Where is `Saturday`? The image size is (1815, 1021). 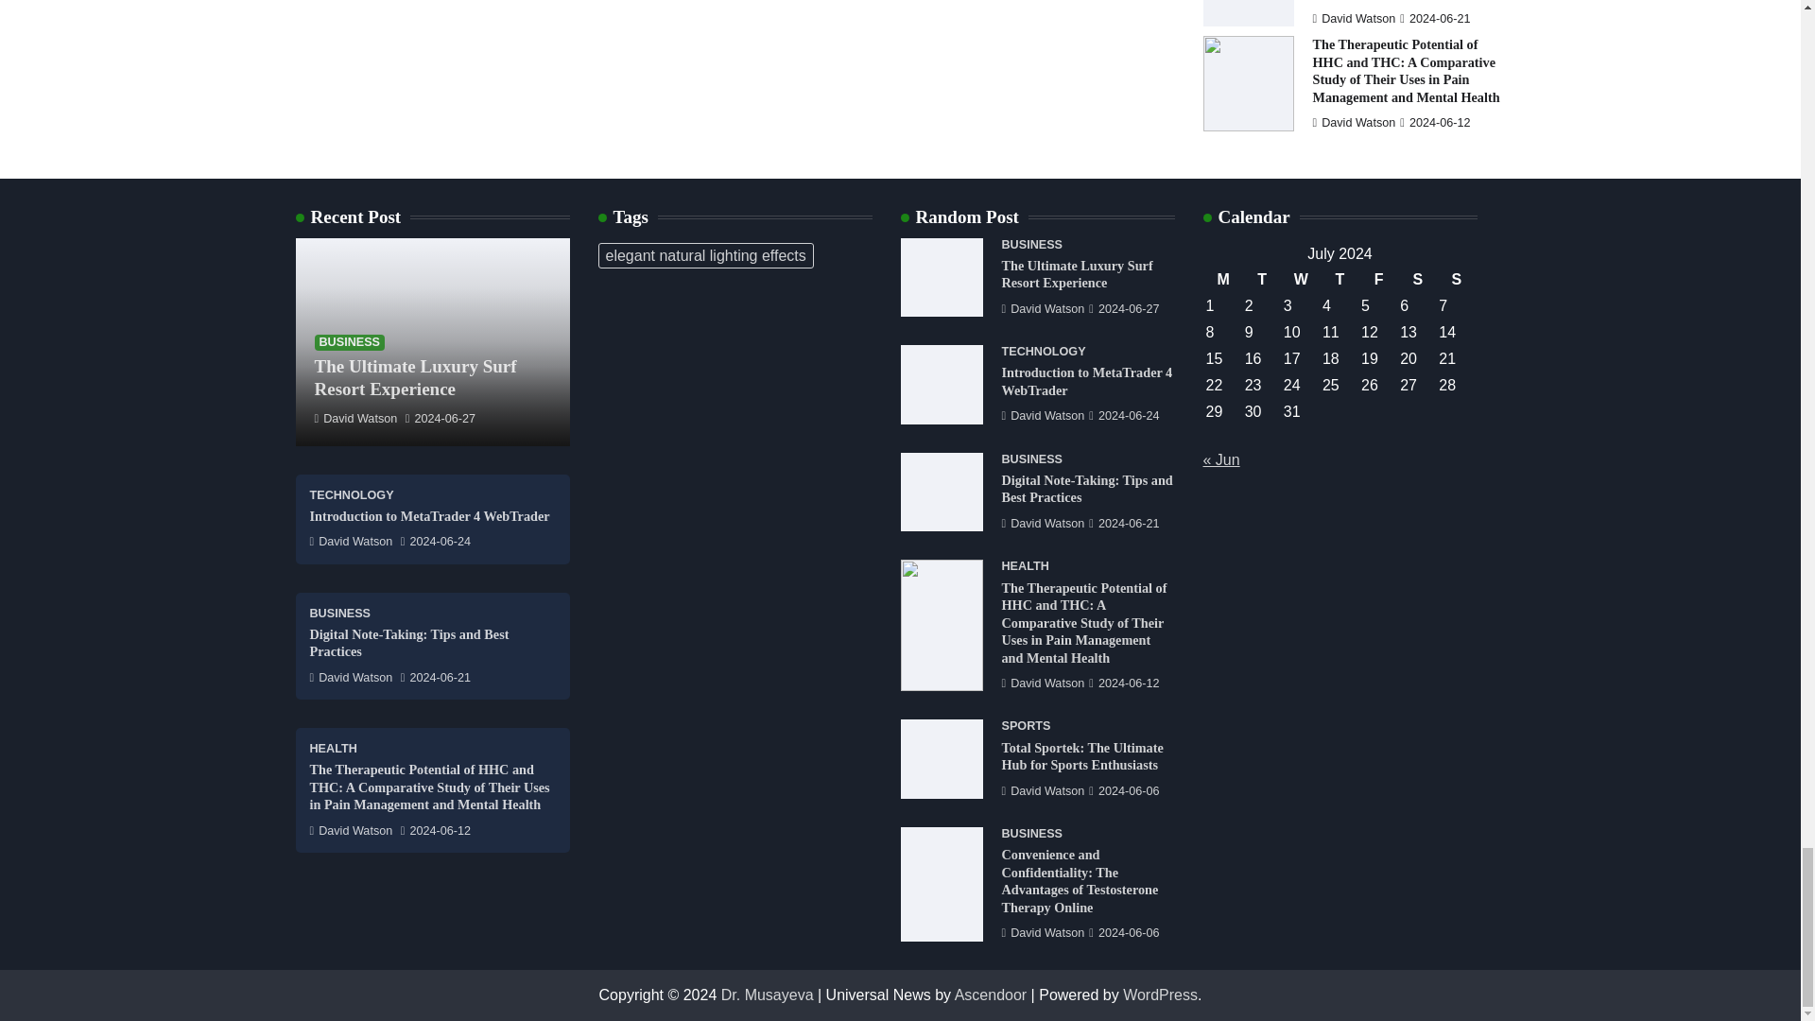
Saturday is located at coordinates (1417, 279).